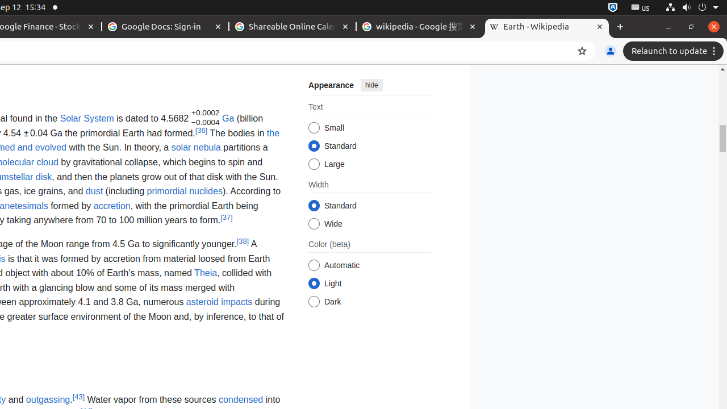 The width and height of the screenshot is (727, 409). I want to click on You, so click(611, 51).